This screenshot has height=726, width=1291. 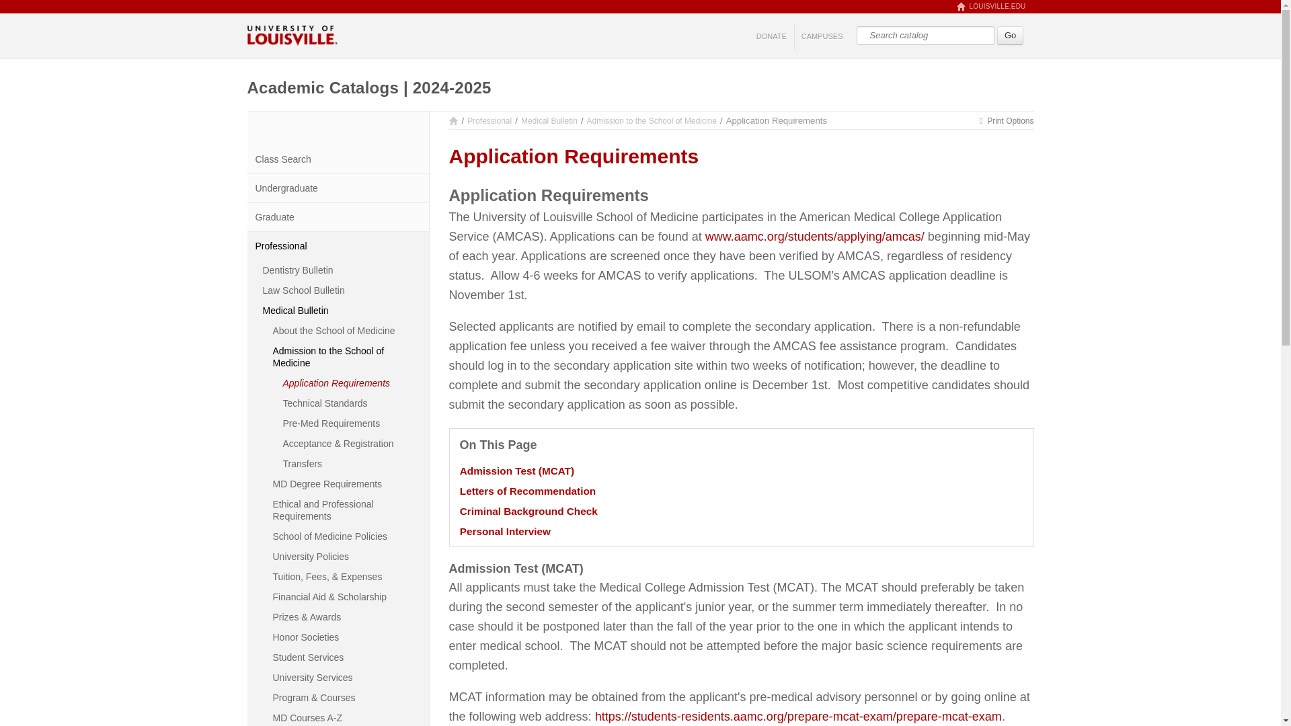 What do you see at coordinates (822, 36) in the screenshot?
I see `CAMPUSES` at bounding box center [822, 36].